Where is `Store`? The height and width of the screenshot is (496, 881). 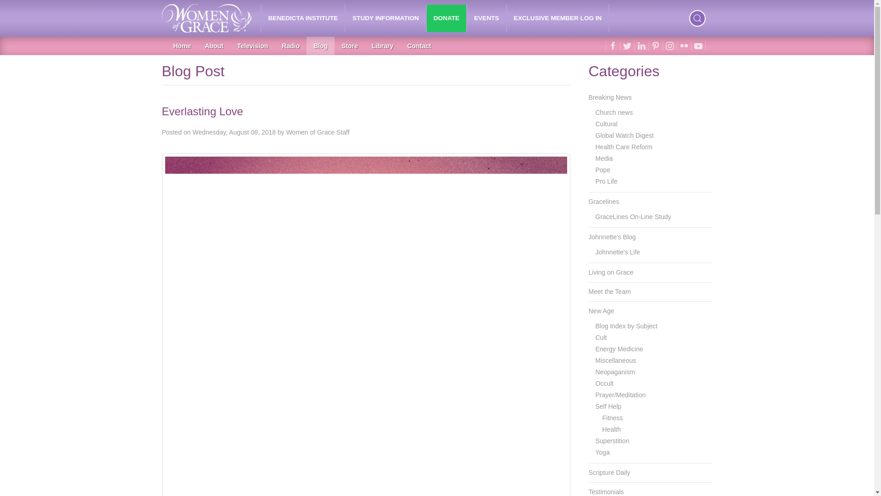 Store is located at coordinates (350, 45).